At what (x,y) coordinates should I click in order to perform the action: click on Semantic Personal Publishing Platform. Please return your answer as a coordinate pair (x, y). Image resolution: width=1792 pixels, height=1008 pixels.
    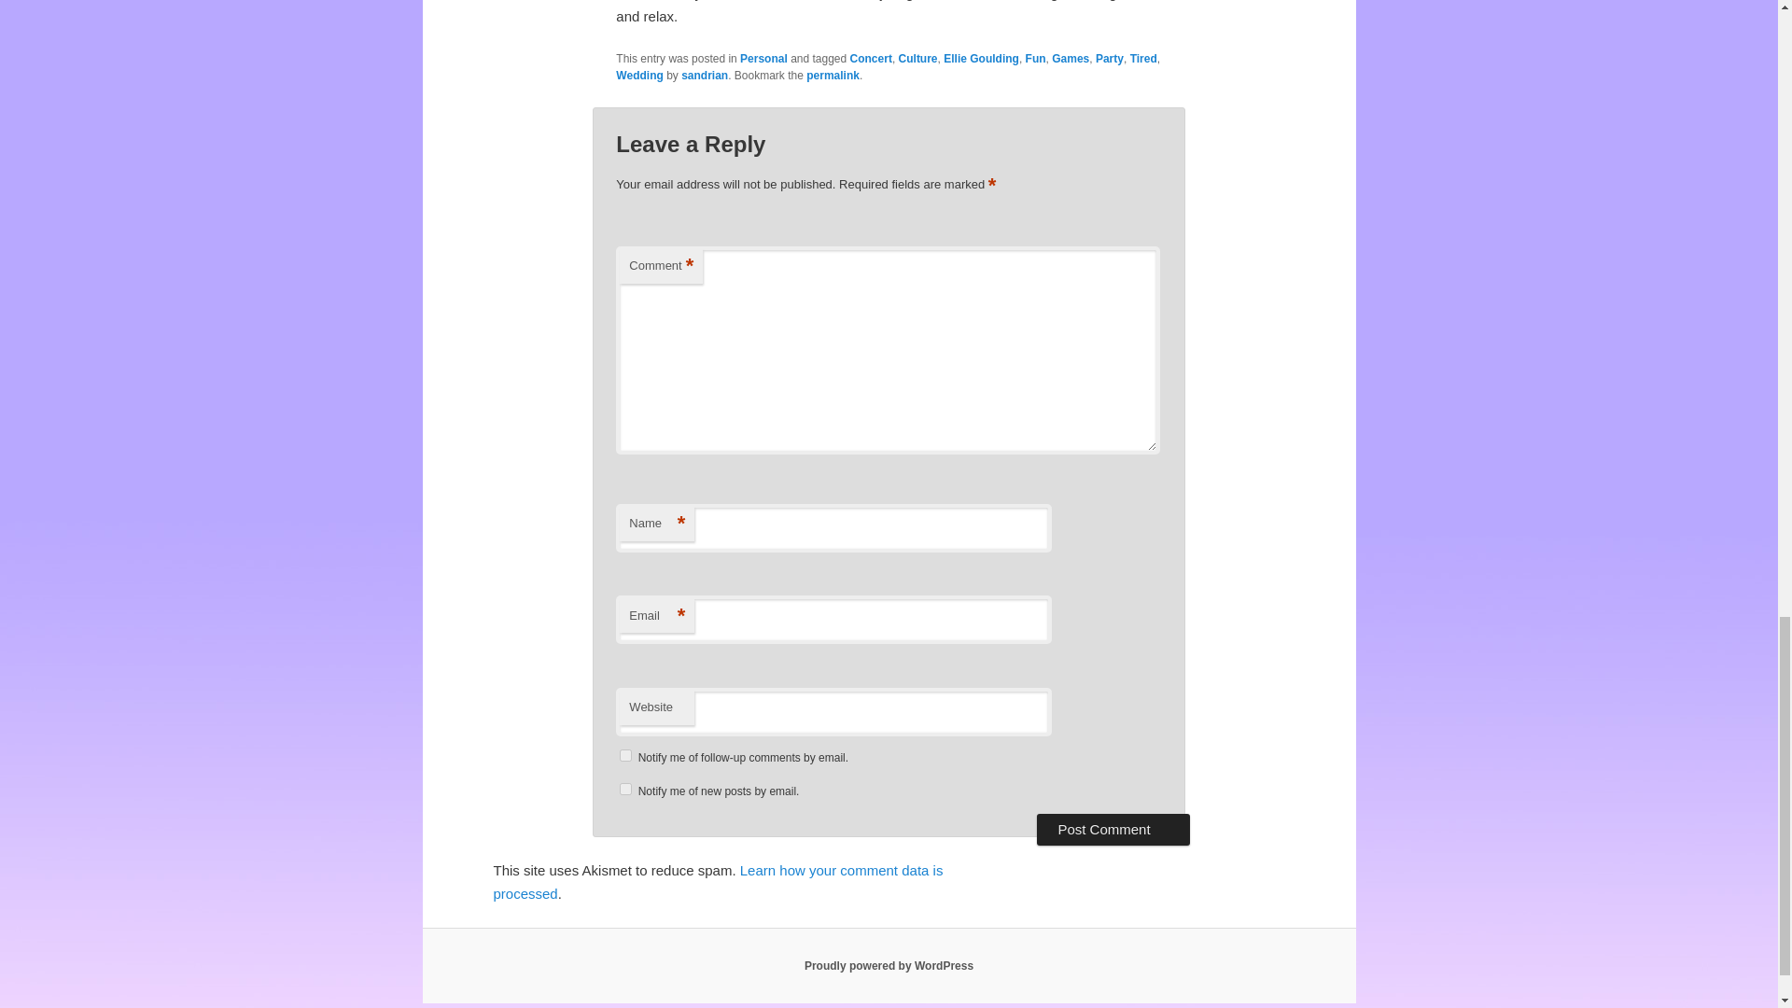
    Looking at the image, I should click on (889, 966).